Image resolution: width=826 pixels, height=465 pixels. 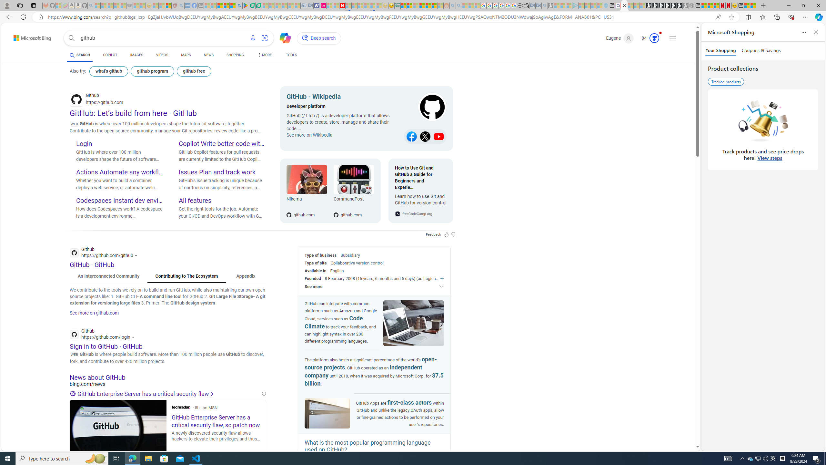 What do you see at coordinates (168, 384) in the screenshot?
I see `bing.com/news` at bounding box center [168, 384].